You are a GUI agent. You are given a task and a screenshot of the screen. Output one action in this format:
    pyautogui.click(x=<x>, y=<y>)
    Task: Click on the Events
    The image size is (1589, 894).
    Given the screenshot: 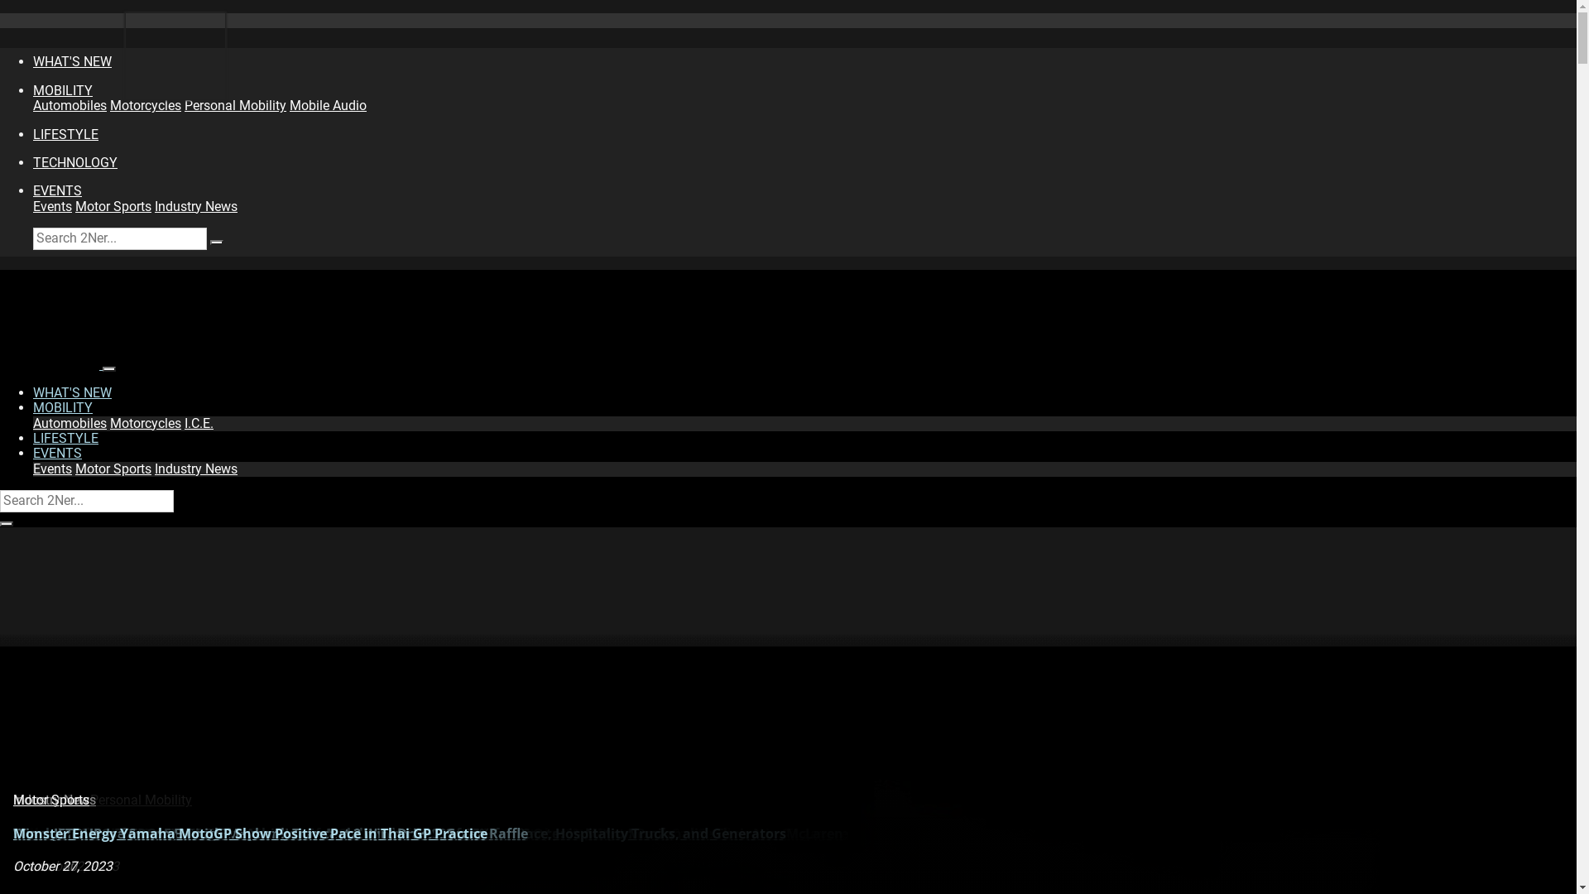 What is the action you would take?
    pyautogui.click(x=33, y=800)
    